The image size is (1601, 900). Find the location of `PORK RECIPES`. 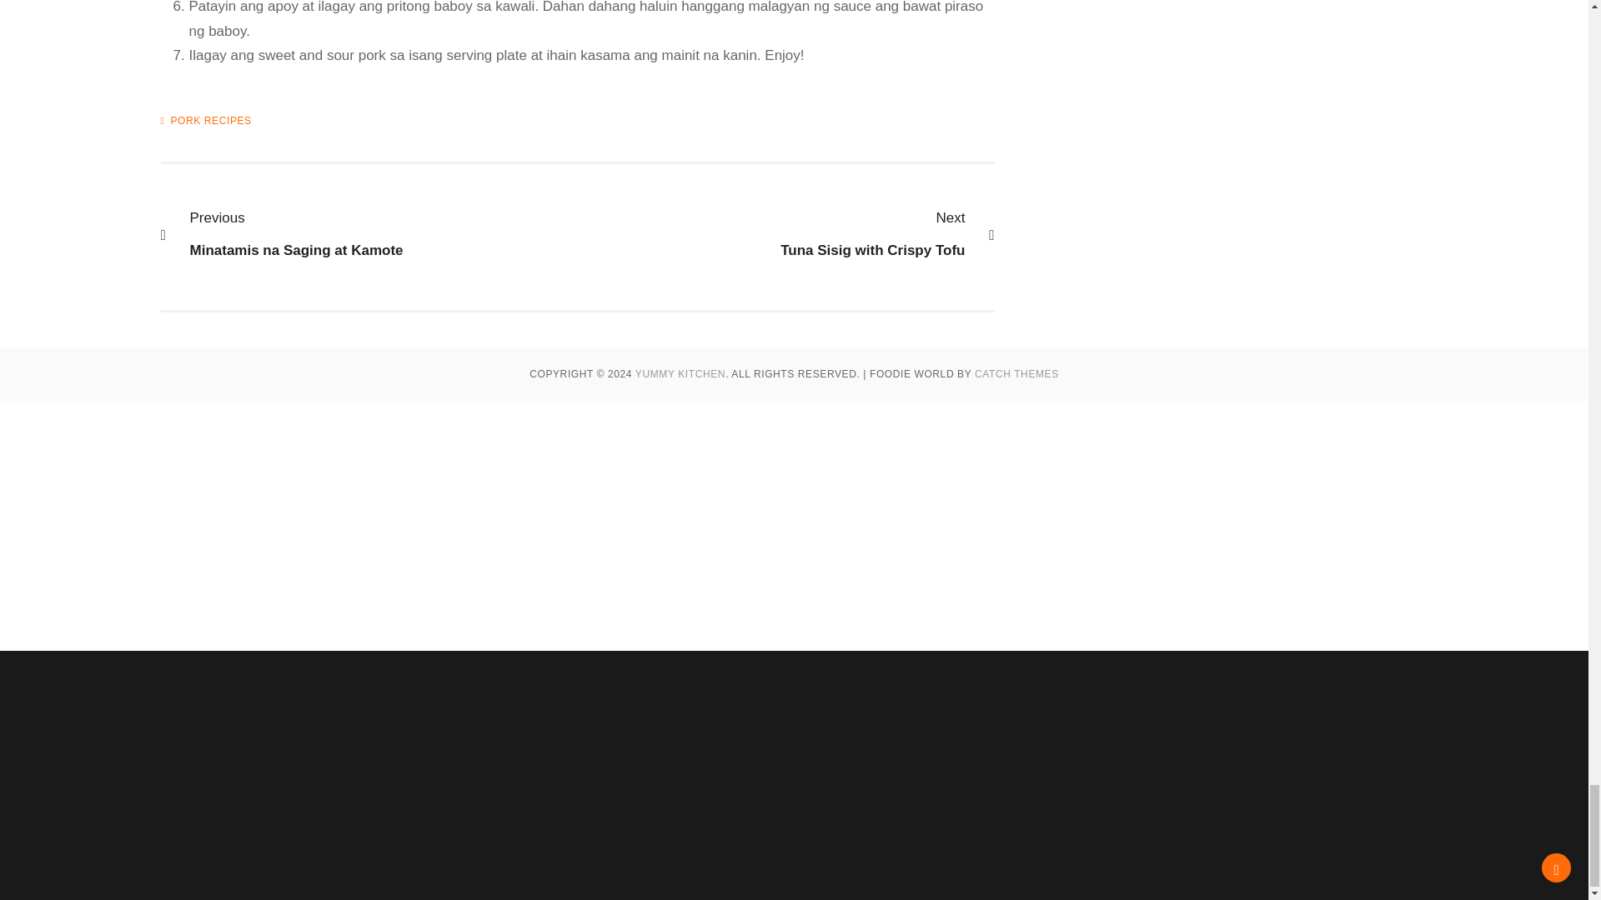

PORK RECIPES is located at coordinates (777, 233).